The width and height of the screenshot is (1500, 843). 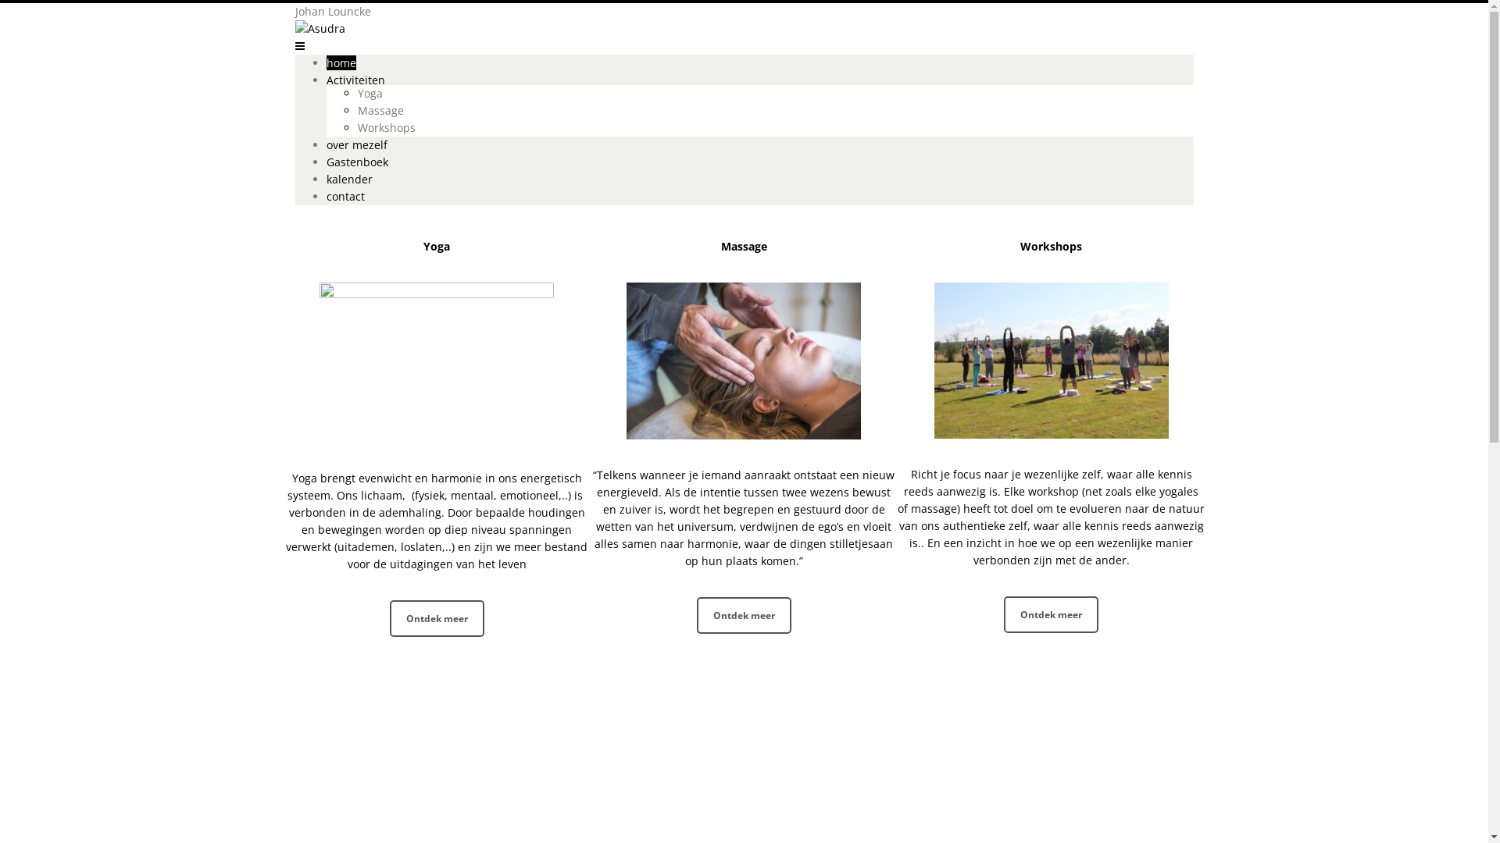 I want to click on kalender, so click(x=350, y=180).